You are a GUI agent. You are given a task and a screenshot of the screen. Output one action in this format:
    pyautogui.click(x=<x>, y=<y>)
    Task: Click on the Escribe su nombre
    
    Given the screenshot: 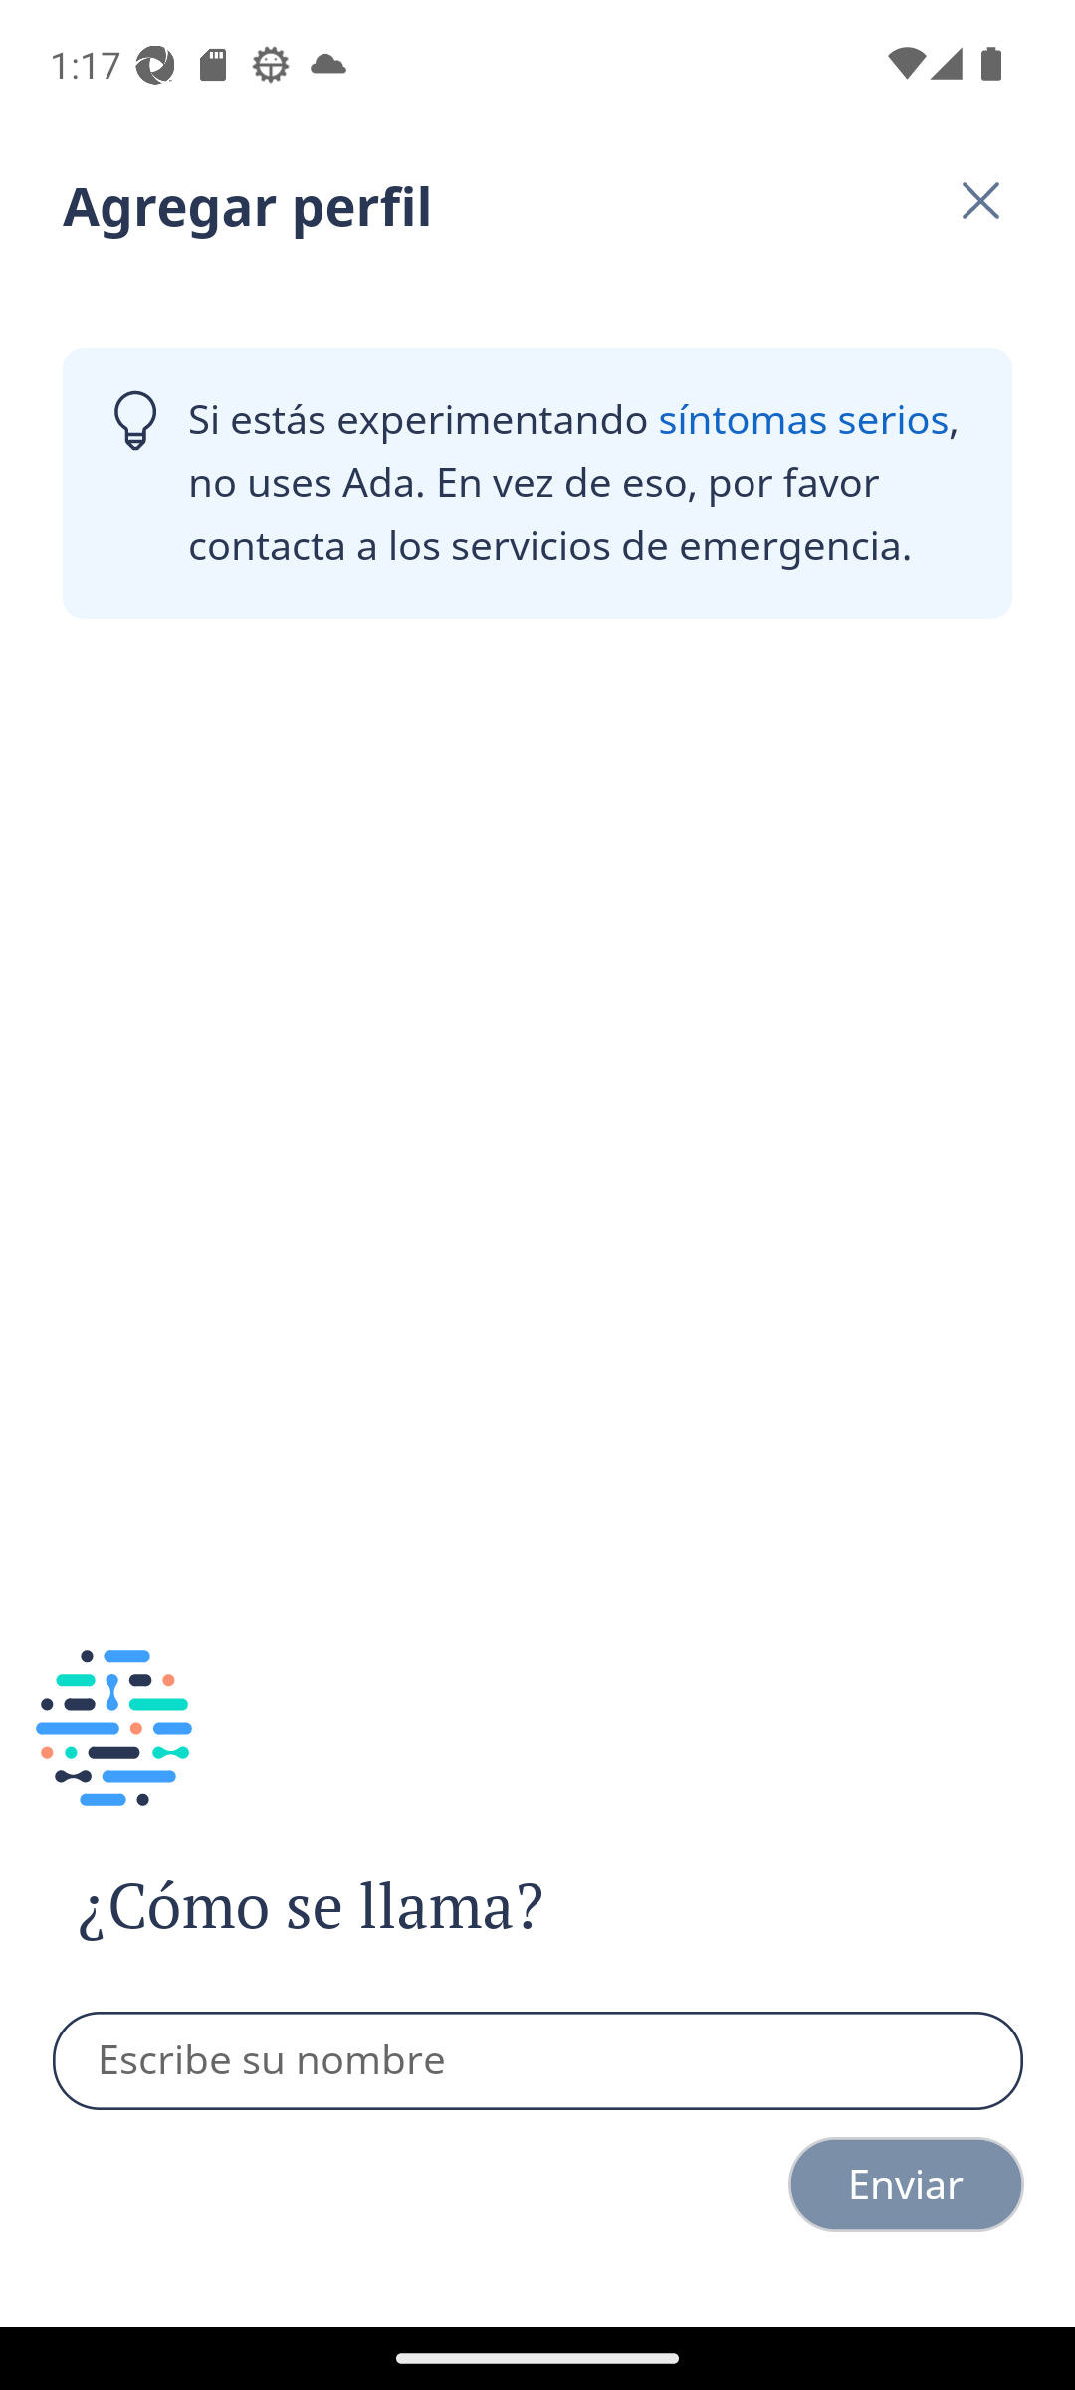 What is the action you would take?
    pyautogui.click(x=538, y=2061)
    